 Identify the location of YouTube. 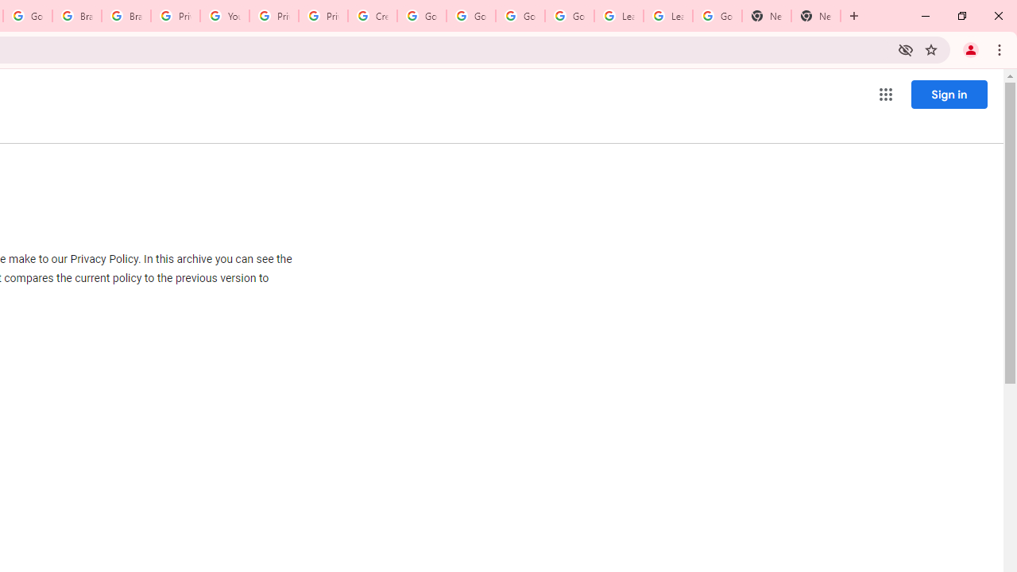
(224, 16).